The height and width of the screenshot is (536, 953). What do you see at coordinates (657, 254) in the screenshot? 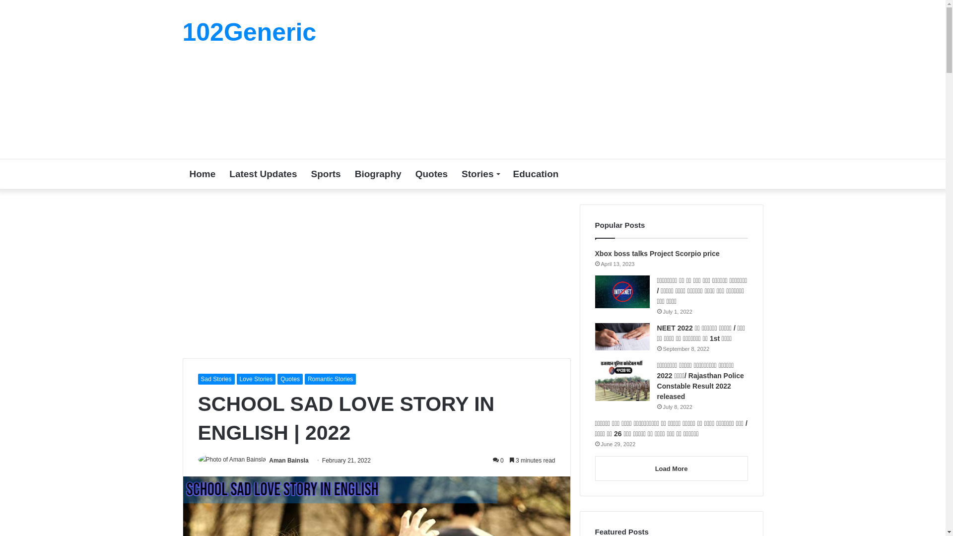
I see `Xbox boss talks Project Scorpio price` at bounding box center [657, 254].